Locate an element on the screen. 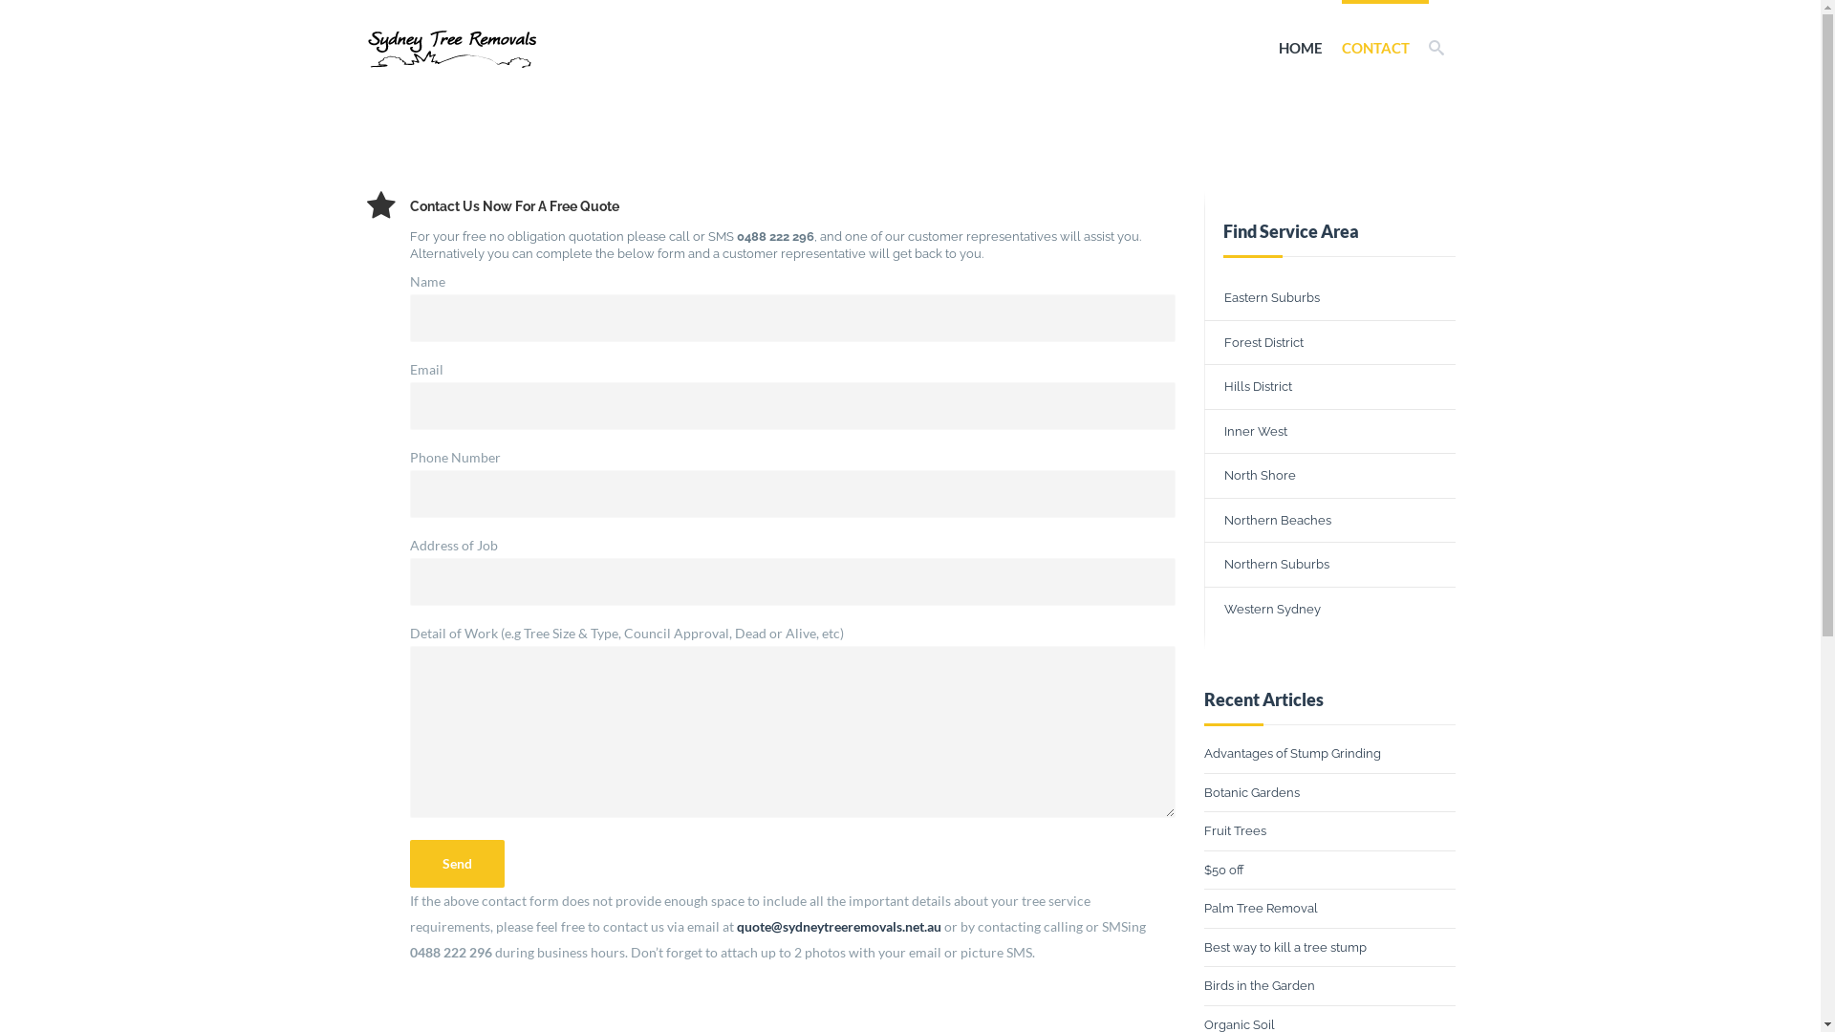 This screenshot has width=1835, height=1032. Eastern Suburbs is located at coordinates (1330, 298).